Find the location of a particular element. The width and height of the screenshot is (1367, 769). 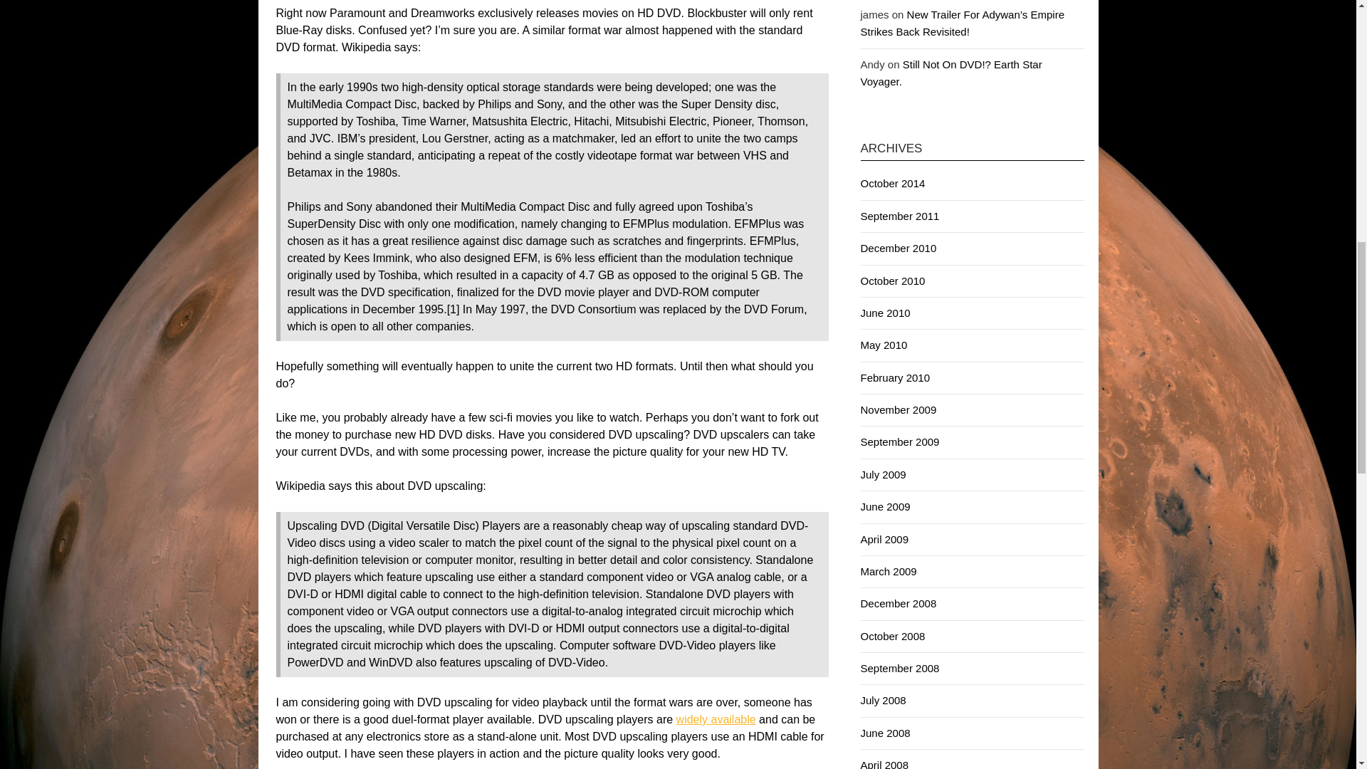

July 2009 is located at coordinates (882, 474).